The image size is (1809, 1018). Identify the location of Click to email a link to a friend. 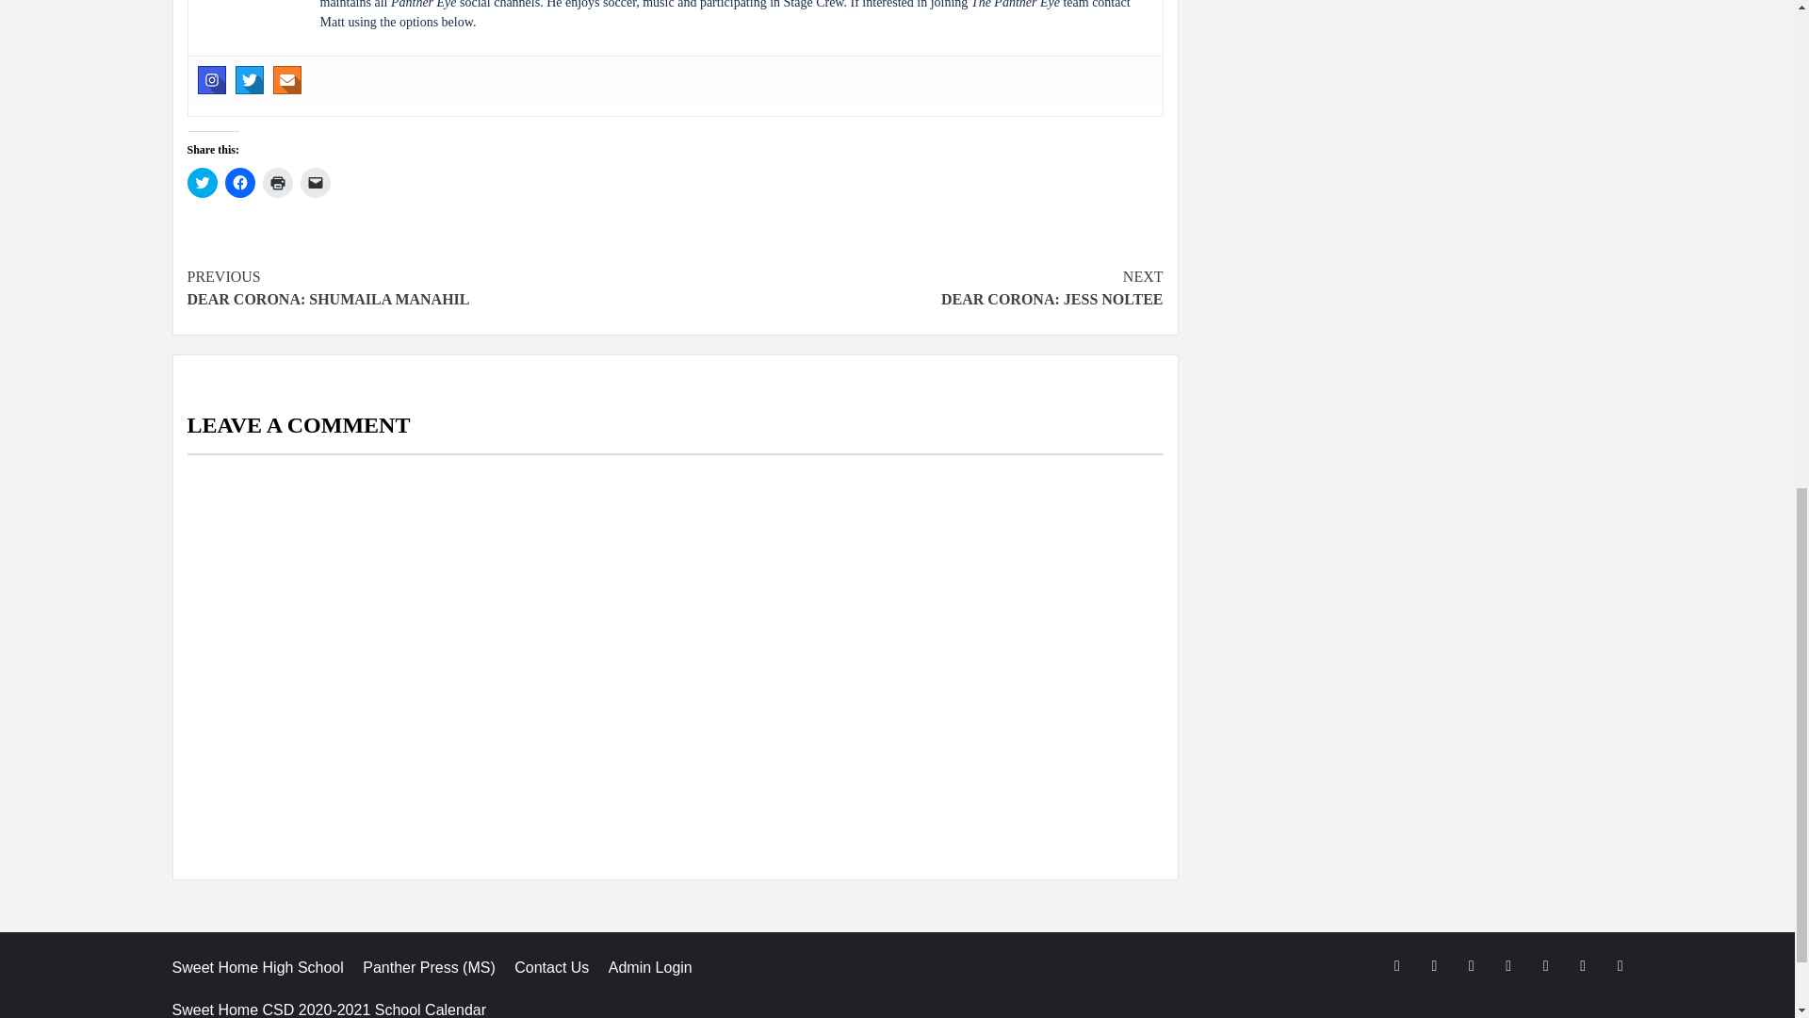
(315, 183).